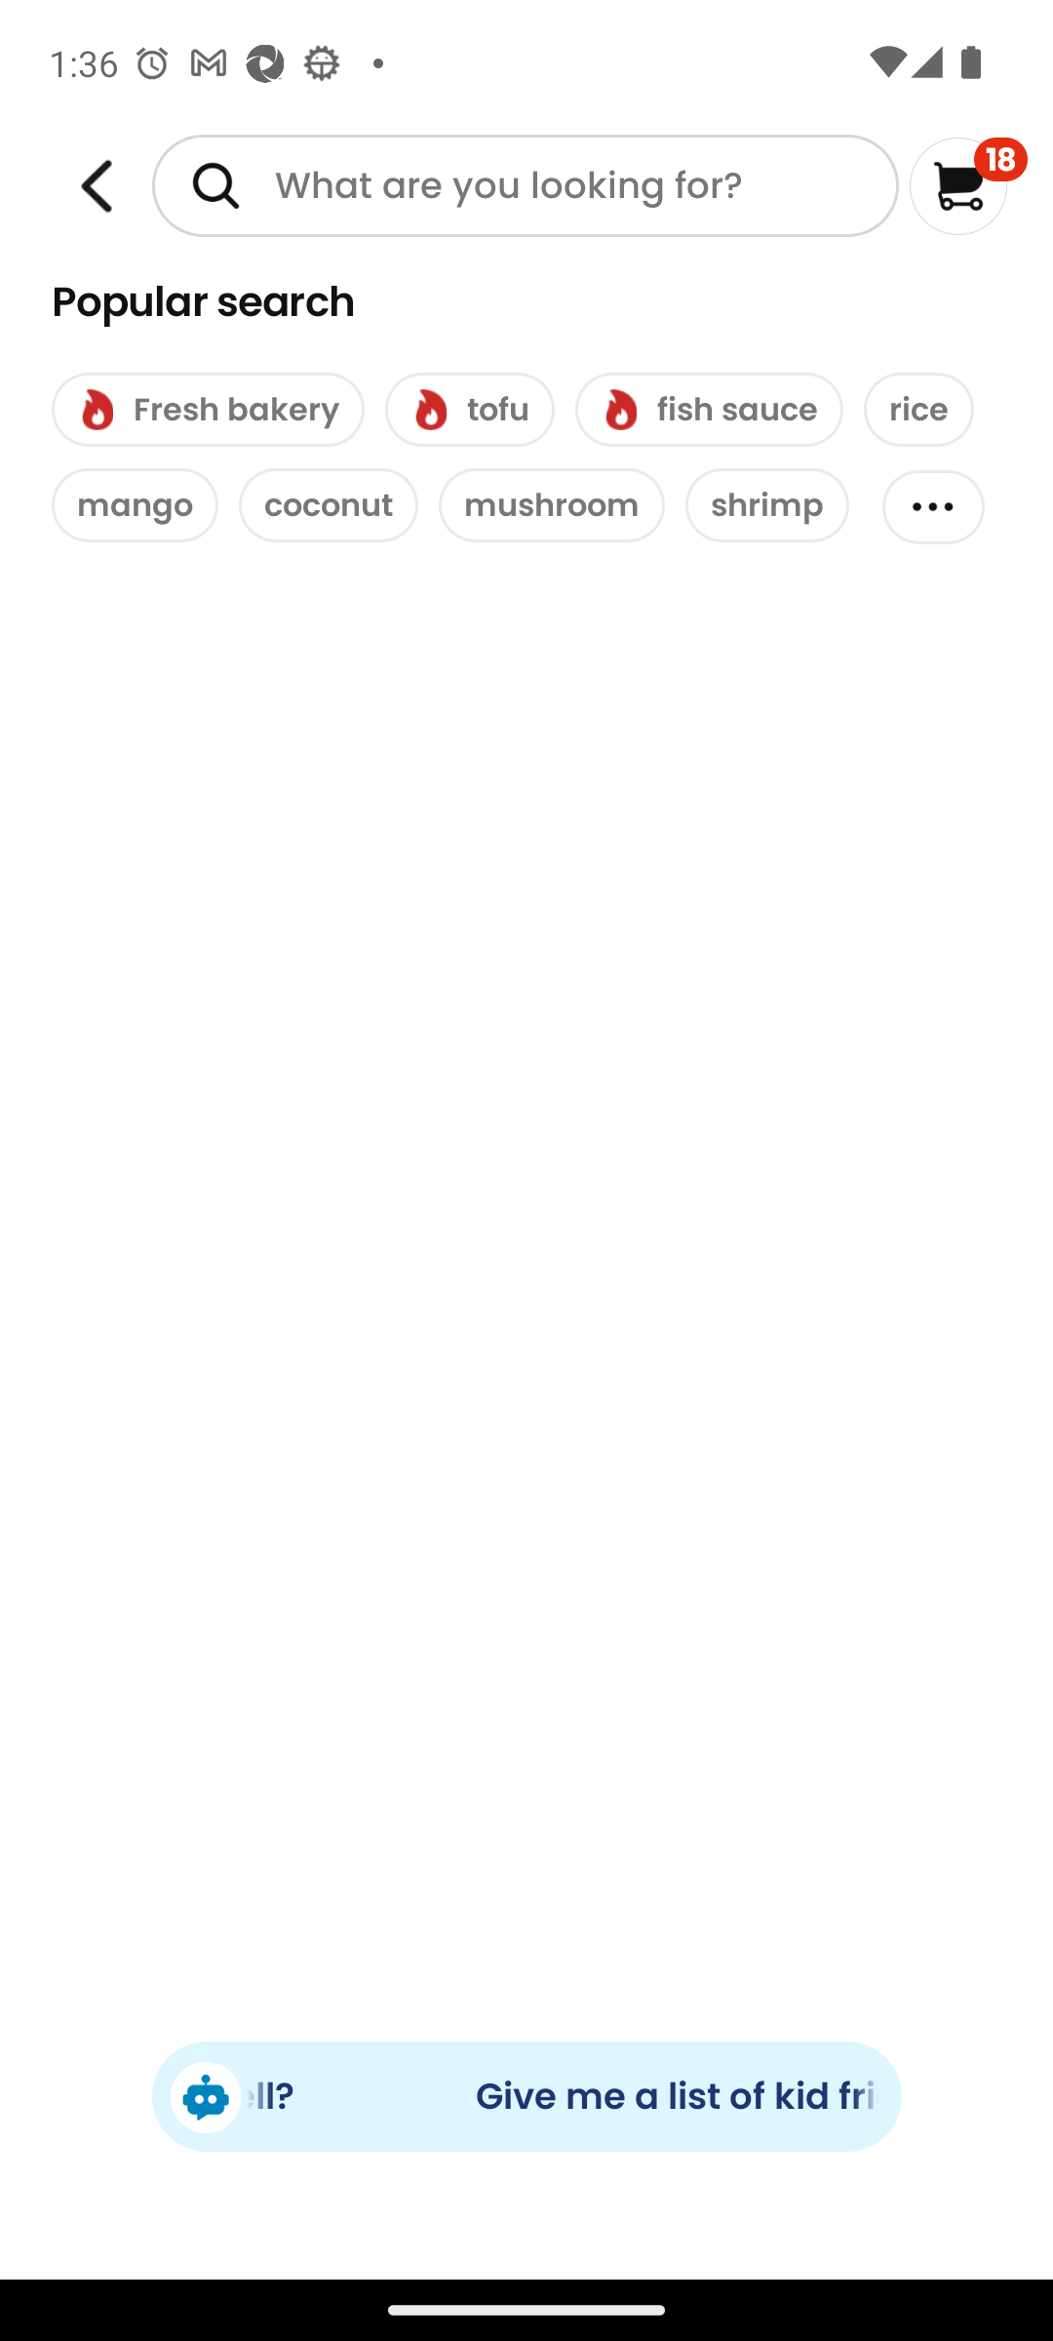  What do you see at coordinates (552, 505) in the screenshot?
I see `mushroom` at bounding box center [552, 505].